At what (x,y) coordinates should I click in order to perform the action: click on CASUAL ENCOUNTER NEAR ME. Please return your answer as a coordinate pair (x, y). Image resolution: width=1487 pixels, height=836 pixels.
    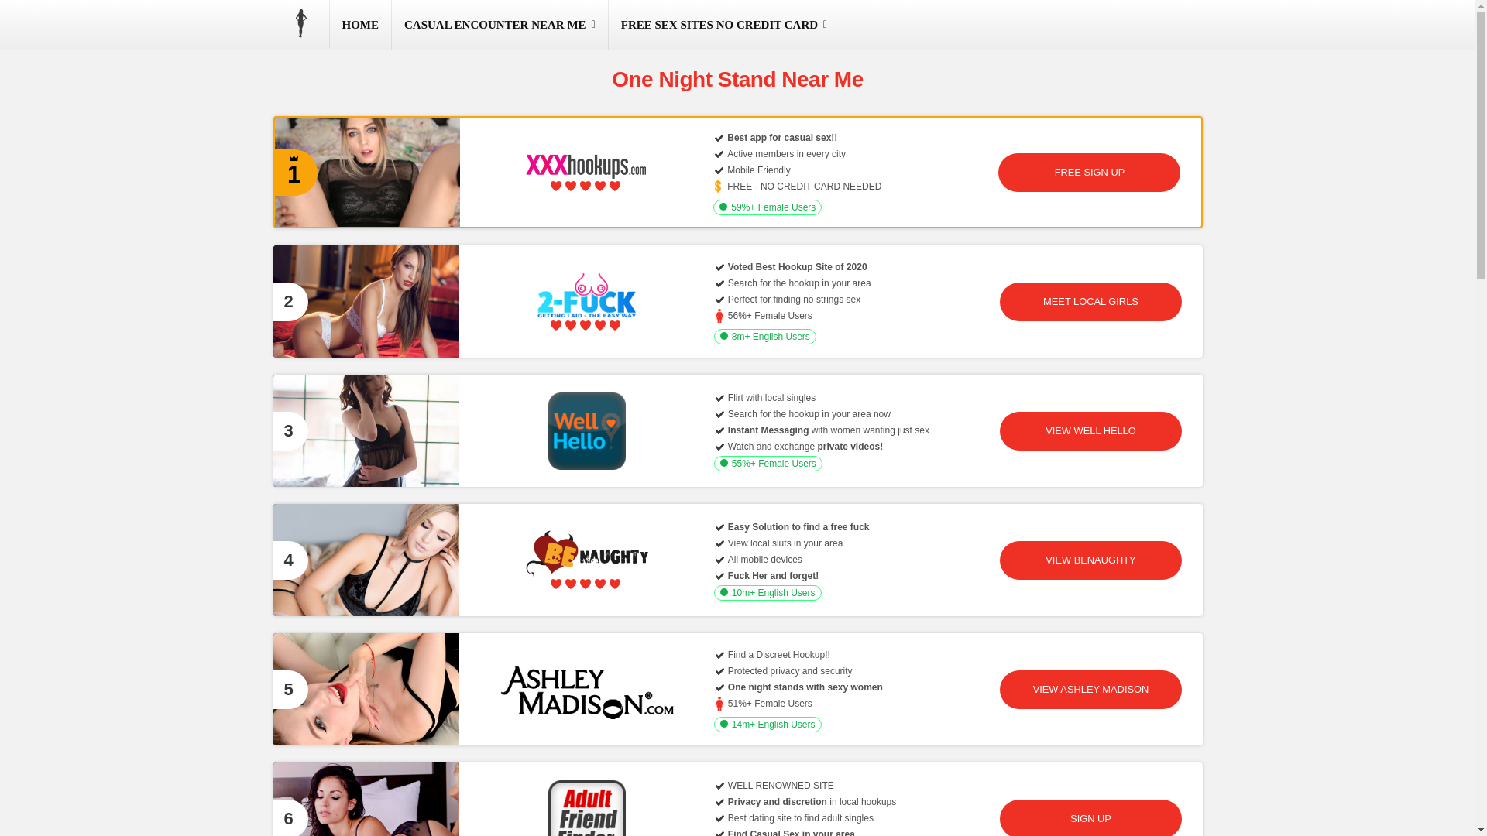
    Looking at the image, I should click on (500, 25).